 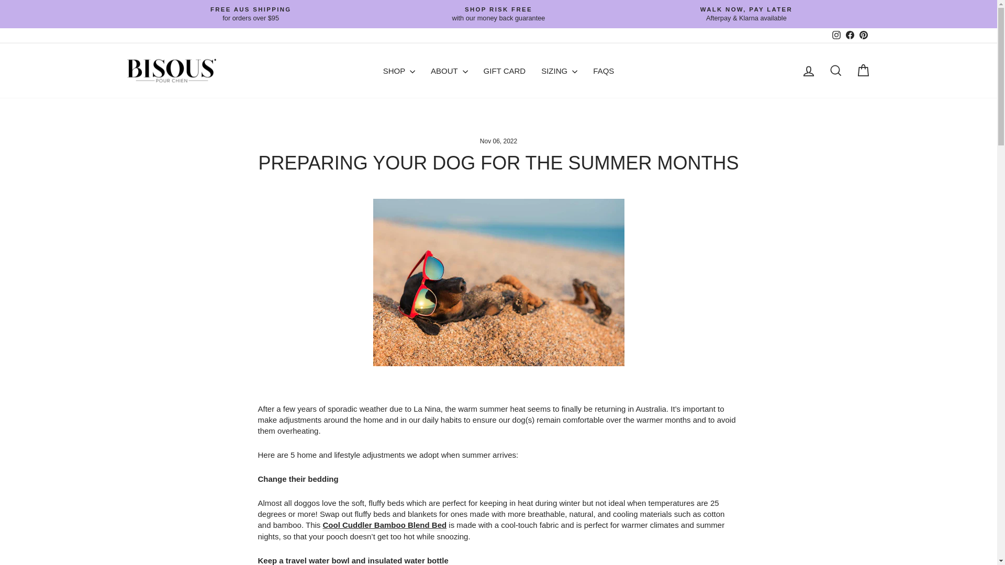 What do you see at coordinates (836, 35) in the screenshot?
I see `instagram` at bounding box center [836, 35].